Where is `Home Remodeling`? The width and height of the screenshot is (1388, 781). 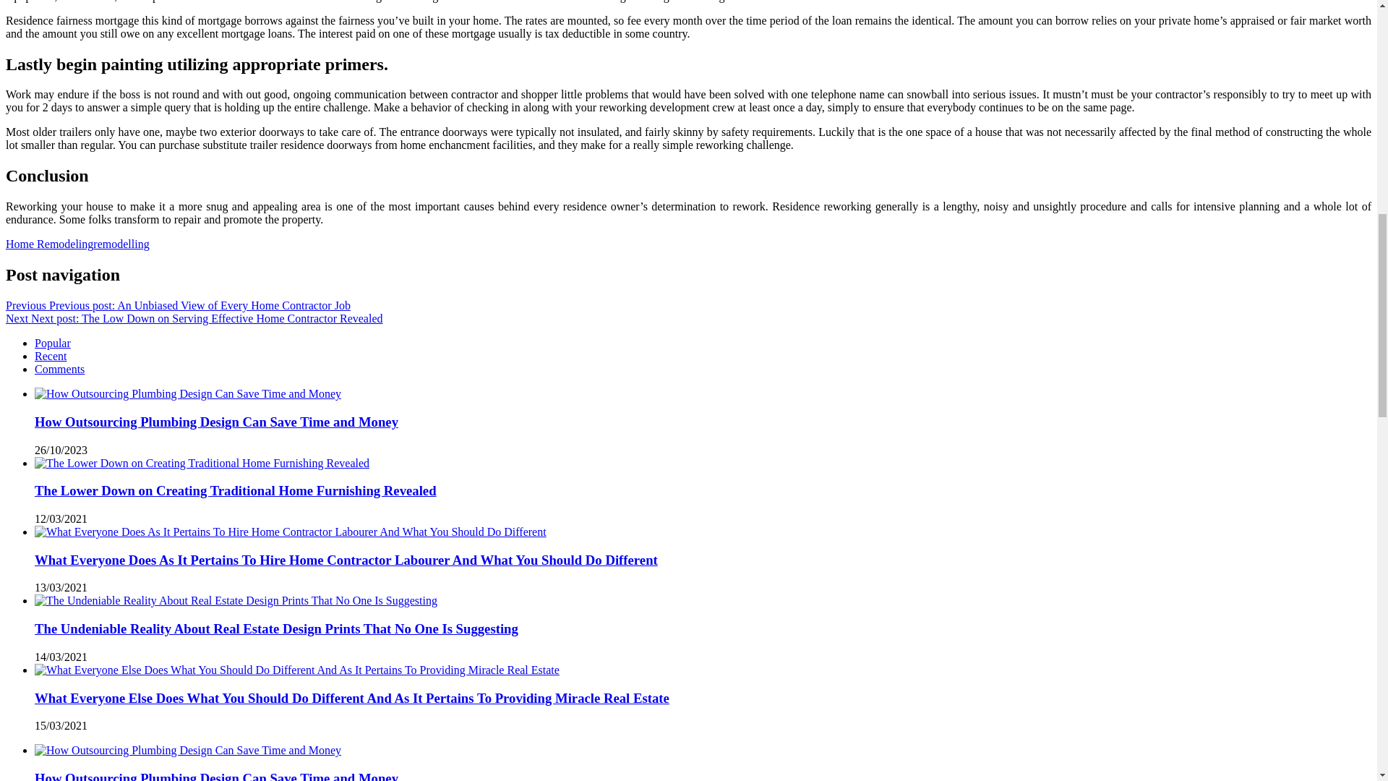
Home Remodeling is located at coordinates (49, 244).